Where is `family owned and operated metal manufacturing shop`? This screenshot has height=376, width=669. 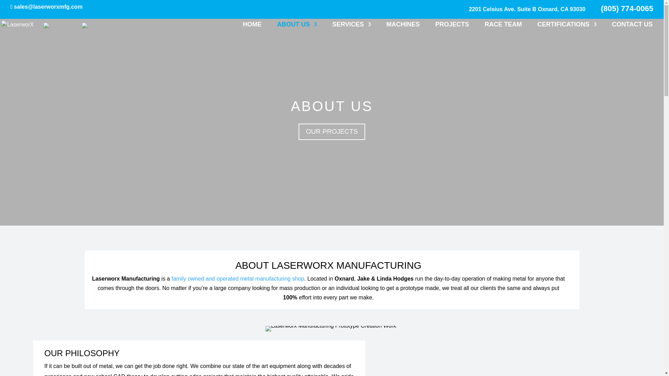
family owned and operated metal manufacturing shop is located at coordinates (238, 279).